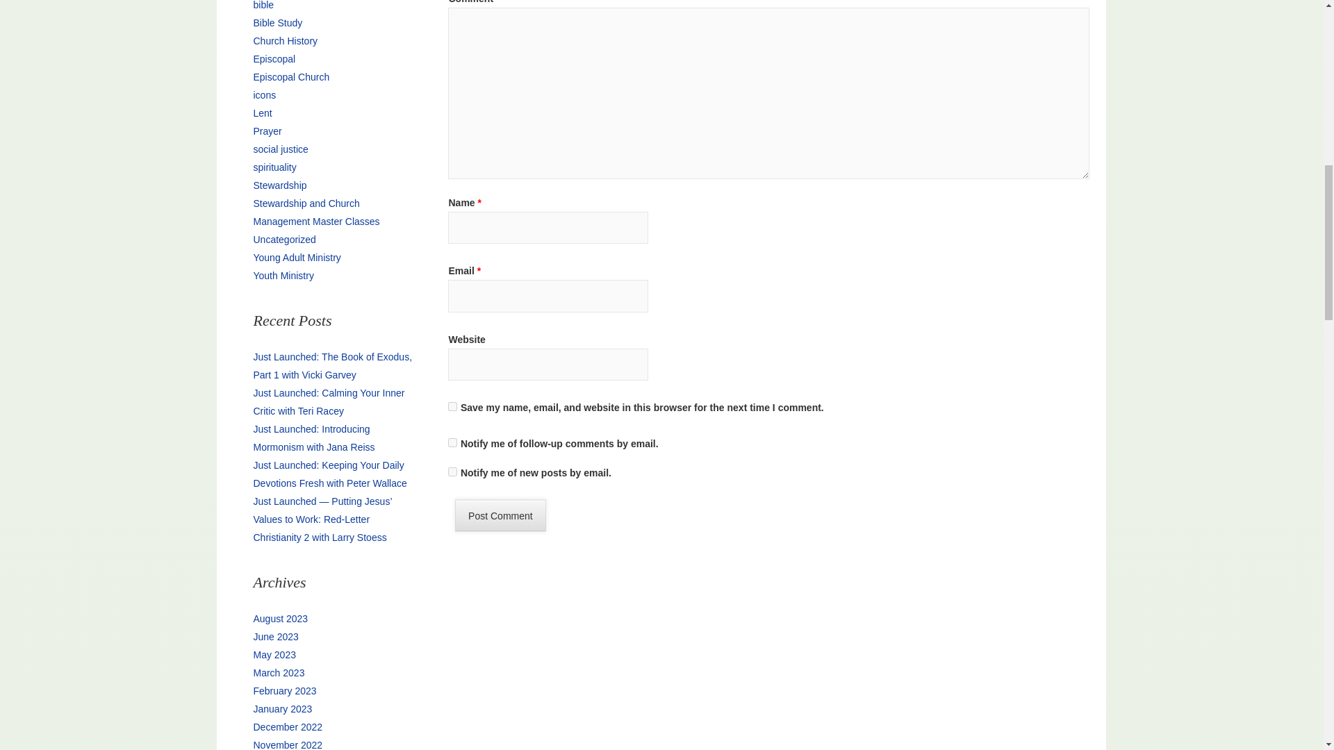 The image size is (1334, 750). What do you see at coordinates (264, 94) in the screenshot?
I see `icons` at bounding box center [264, 94].